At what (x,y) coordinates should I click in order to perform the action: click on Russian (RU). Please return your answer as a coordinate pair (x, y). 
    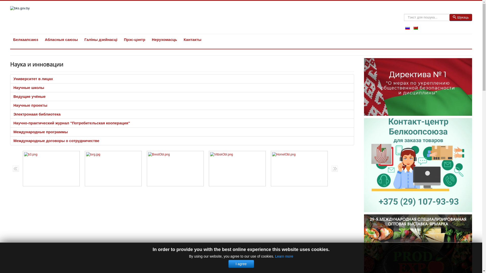
    Looking at the image, I should click on (408, 28).